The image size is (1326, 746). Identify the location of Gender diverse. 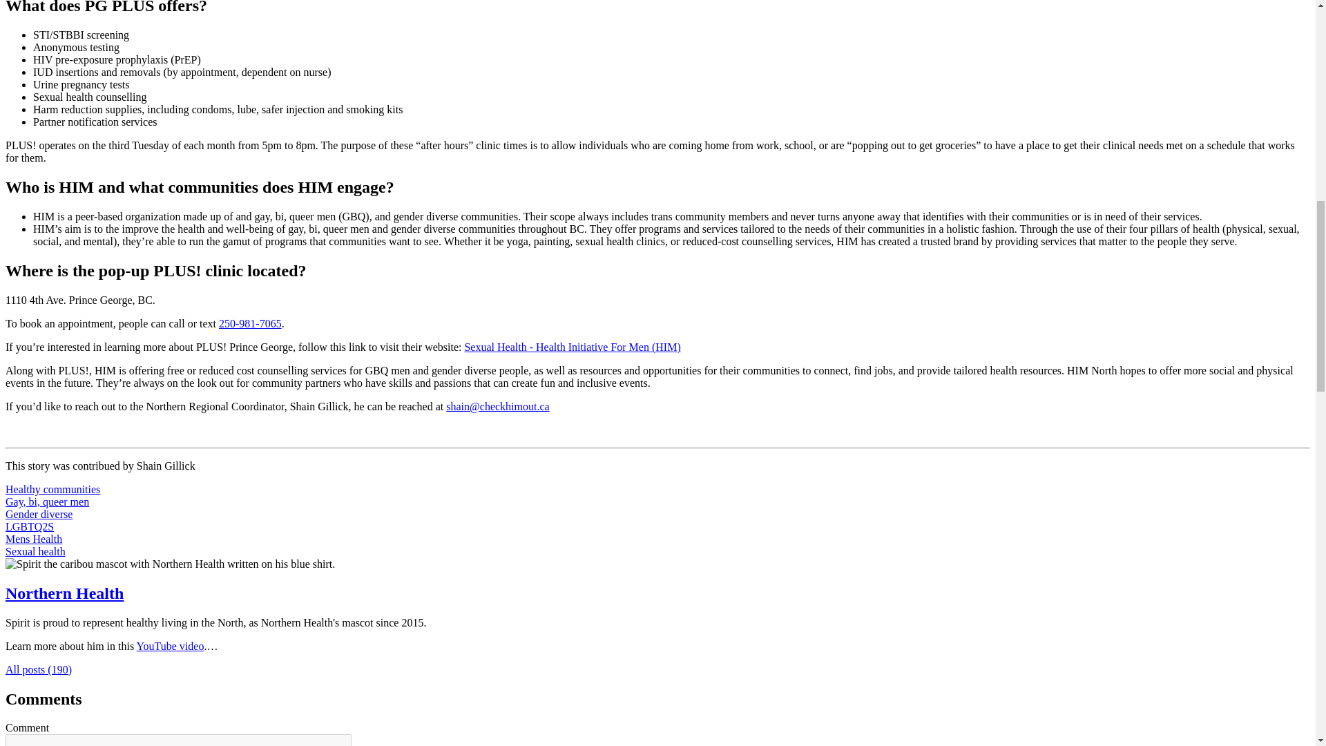
(39, 514).